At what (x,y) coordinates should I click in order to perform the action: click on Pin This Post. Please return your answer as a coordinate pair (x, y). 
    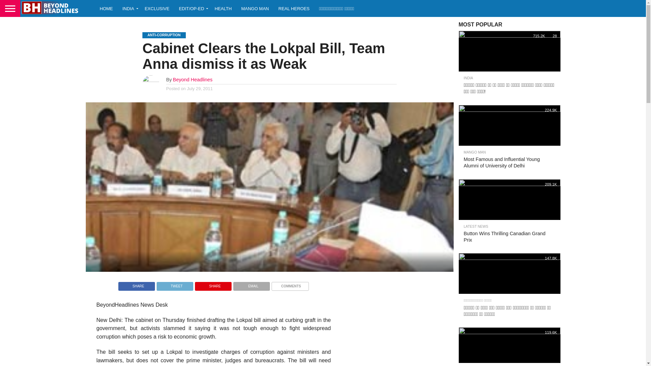
    Looking at the image, I should click on (213, 284).